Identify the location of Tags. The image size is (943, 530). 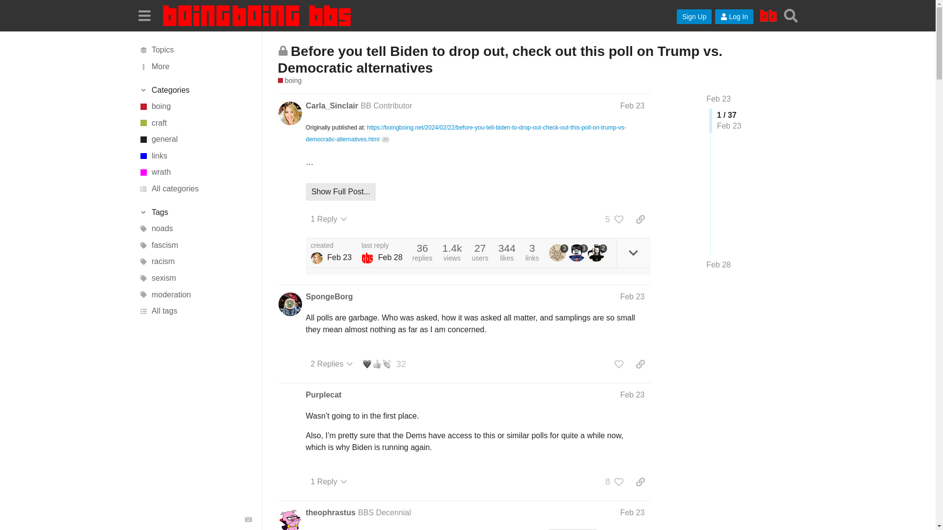
(195, 212).